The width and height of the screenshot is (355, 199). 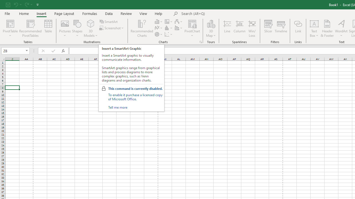 What do you see at coordinates (17, 4) in the screenshot?
I see `Undo` at bounding box center [17, 4].